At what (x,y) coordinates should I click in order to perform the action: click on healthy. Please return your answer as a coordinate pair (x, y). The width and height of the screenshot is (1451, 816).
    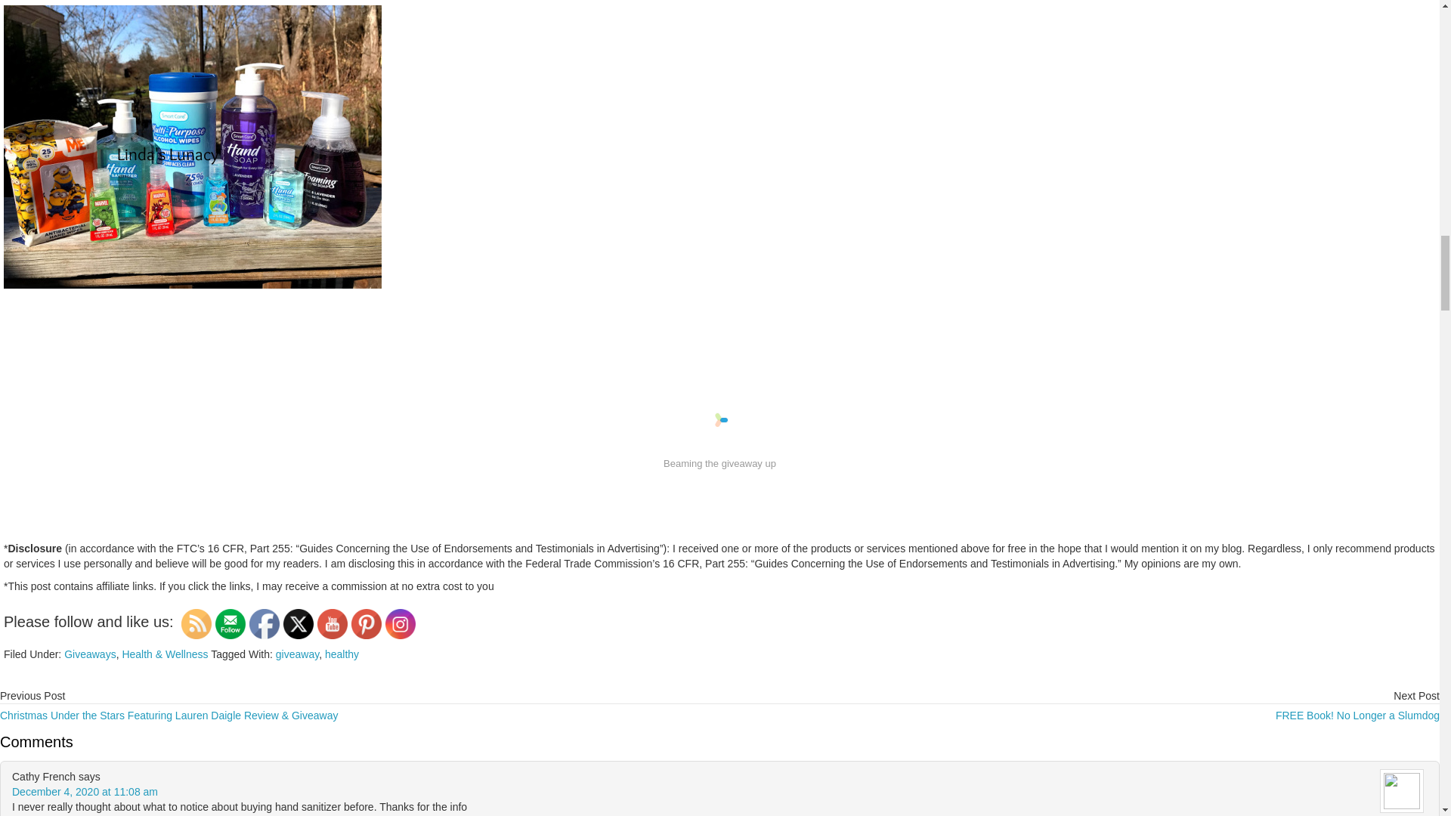
    Looking at the image, I should click on (342, 654).